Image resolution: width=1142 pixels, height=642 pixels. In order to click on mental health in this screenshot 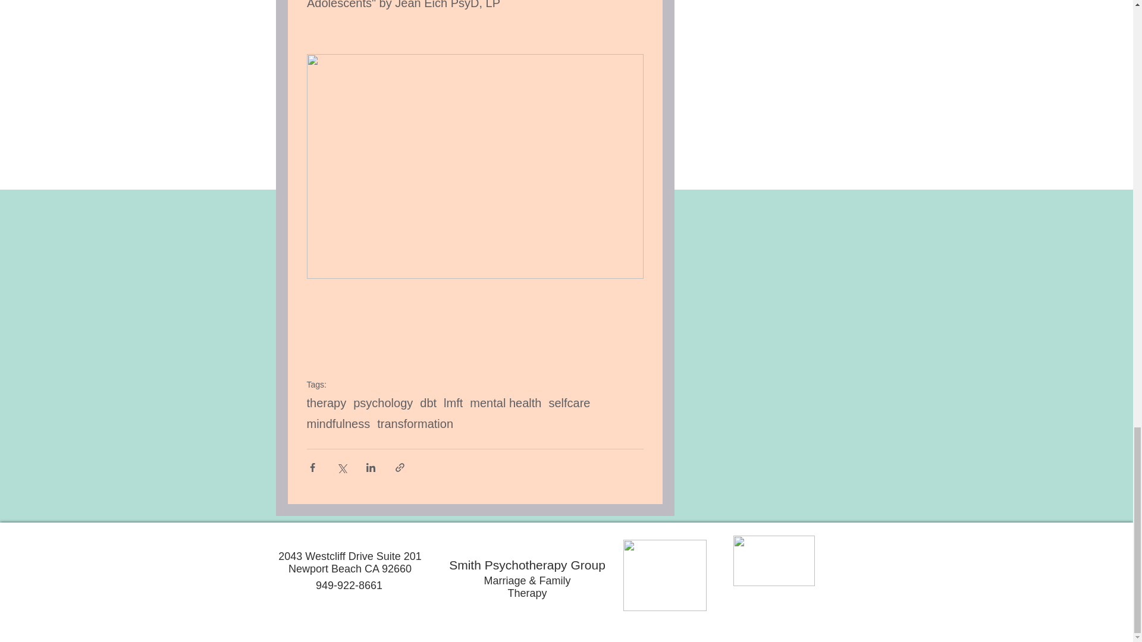, I will do `click(506, 403)`.